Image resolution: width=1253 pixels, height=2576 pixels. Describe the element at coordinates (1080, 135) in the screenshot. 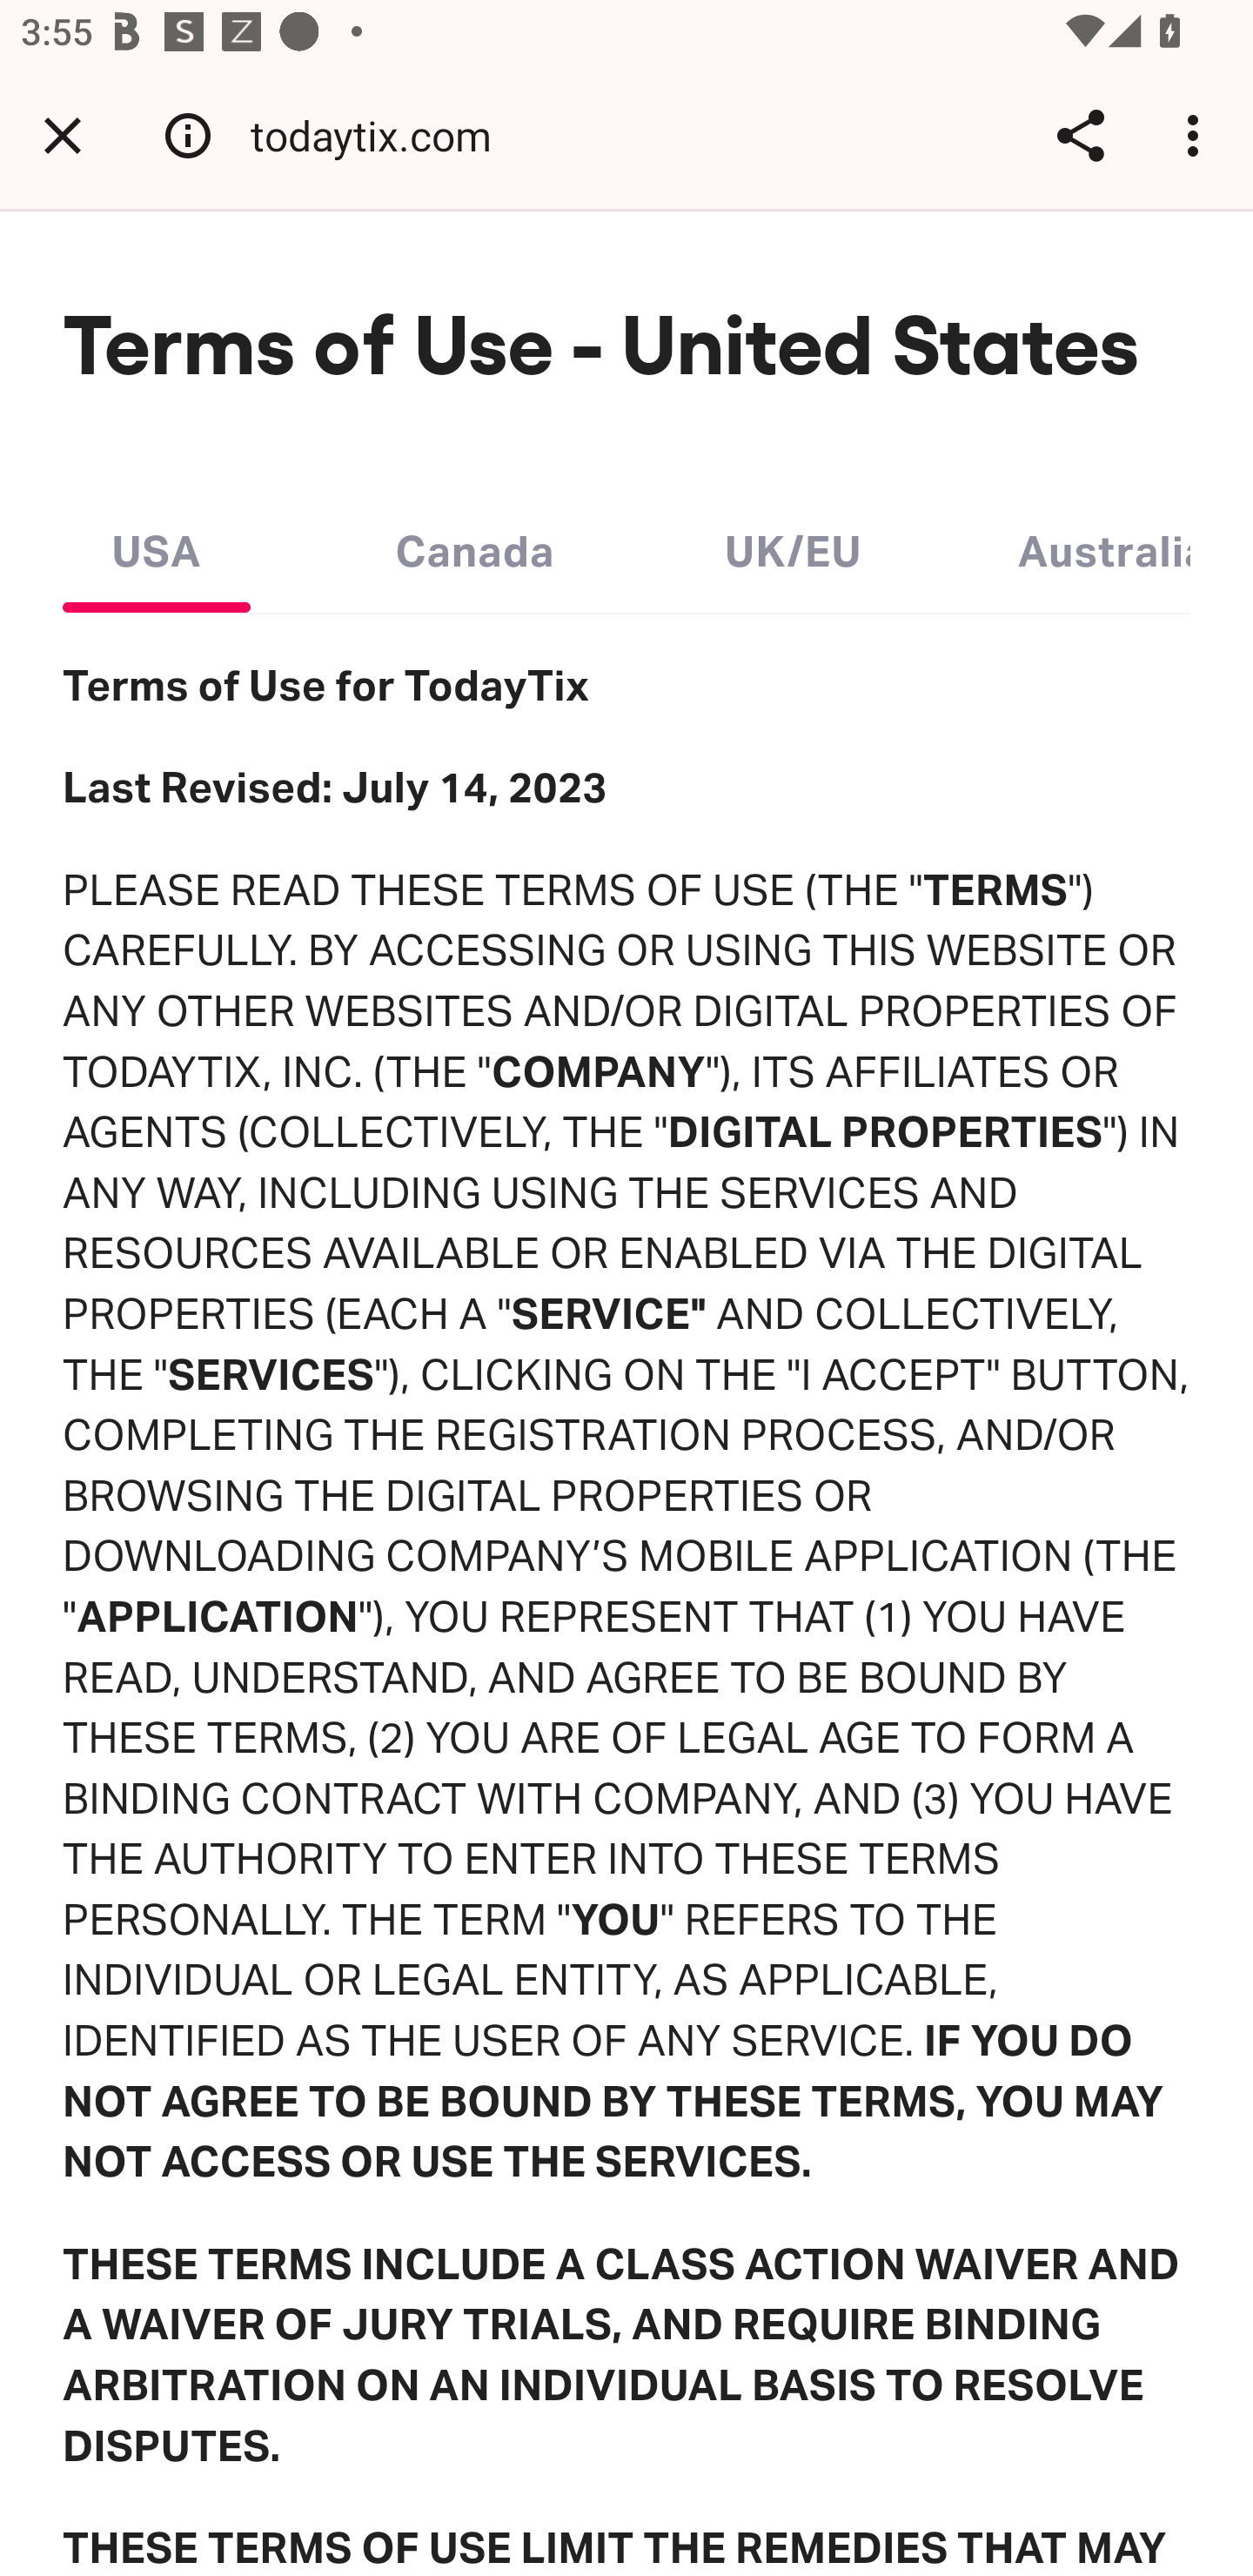

I see `Share` at that location.